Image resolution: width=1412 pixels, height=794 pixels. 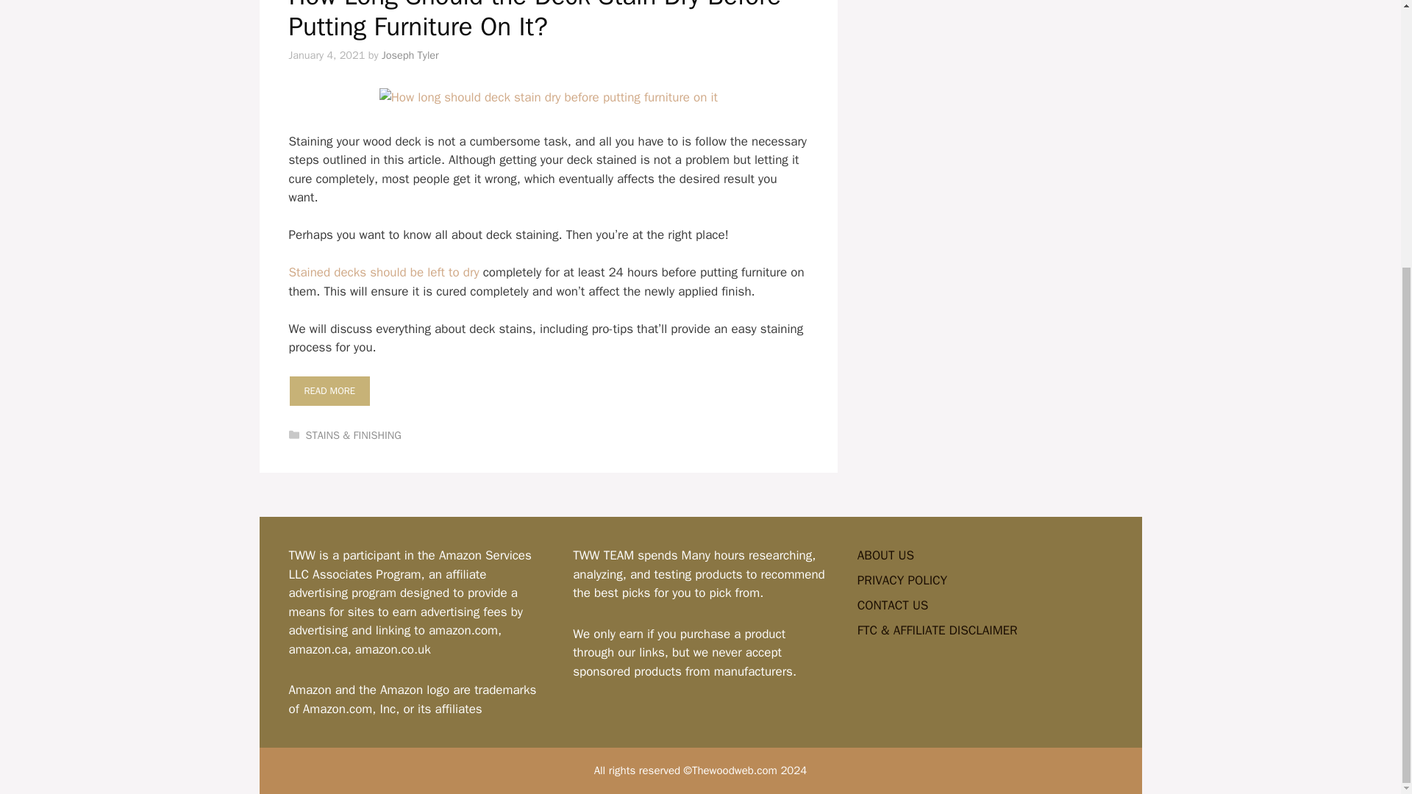 What do you see at coordinates (885, 555) in the screenshot?
I see `ABOUT US` at bounding box center [885, 555].